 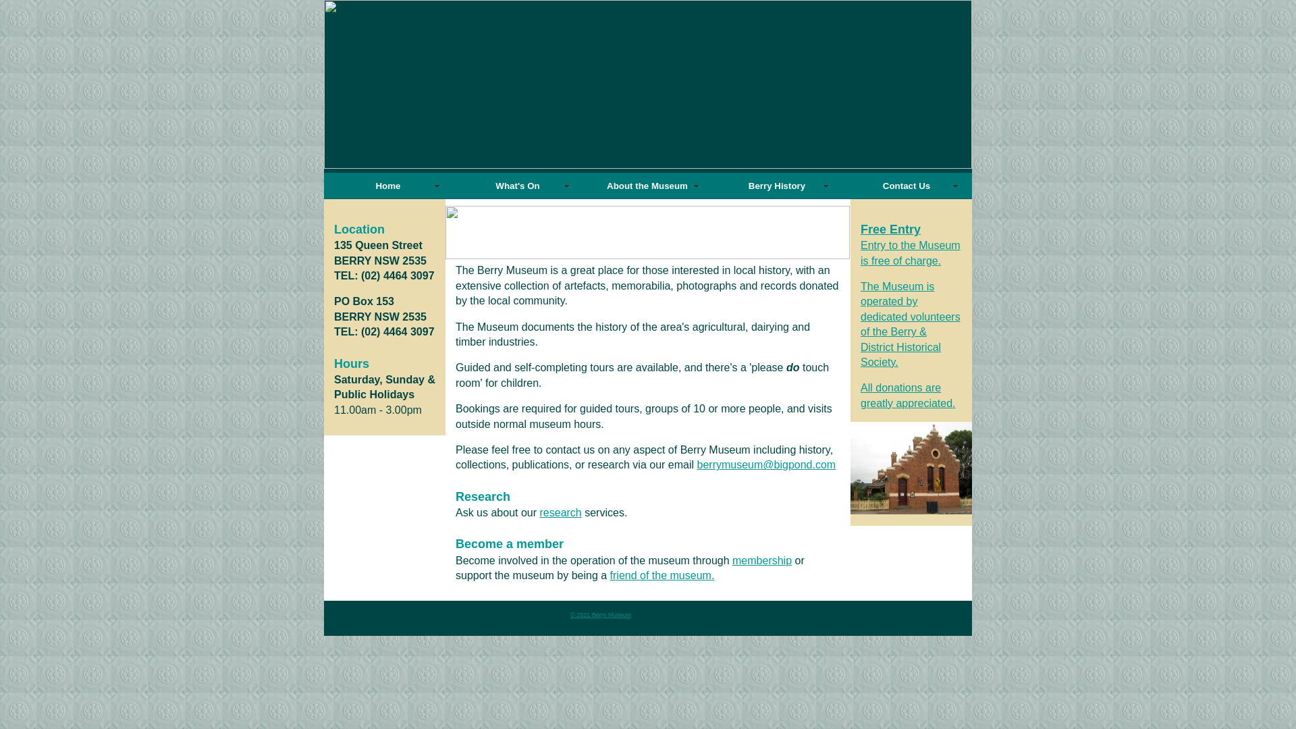 What do you see at coordinates (909, 396) in the screenshot?
I see `All donations are greatly appreciated.` at bounding box center [909, 396].